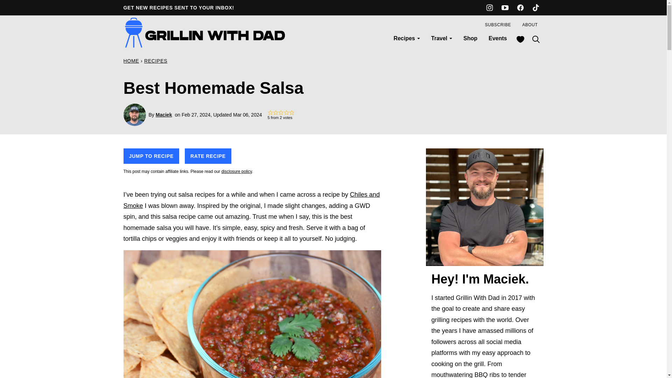 This screenshot has width=672, height=378. I want to click on Shop, so click(470, 38).